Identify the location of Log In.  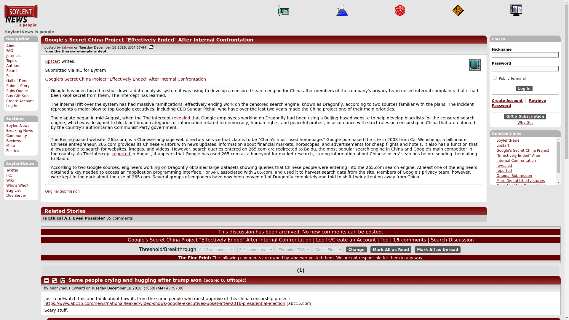
(524, 88).